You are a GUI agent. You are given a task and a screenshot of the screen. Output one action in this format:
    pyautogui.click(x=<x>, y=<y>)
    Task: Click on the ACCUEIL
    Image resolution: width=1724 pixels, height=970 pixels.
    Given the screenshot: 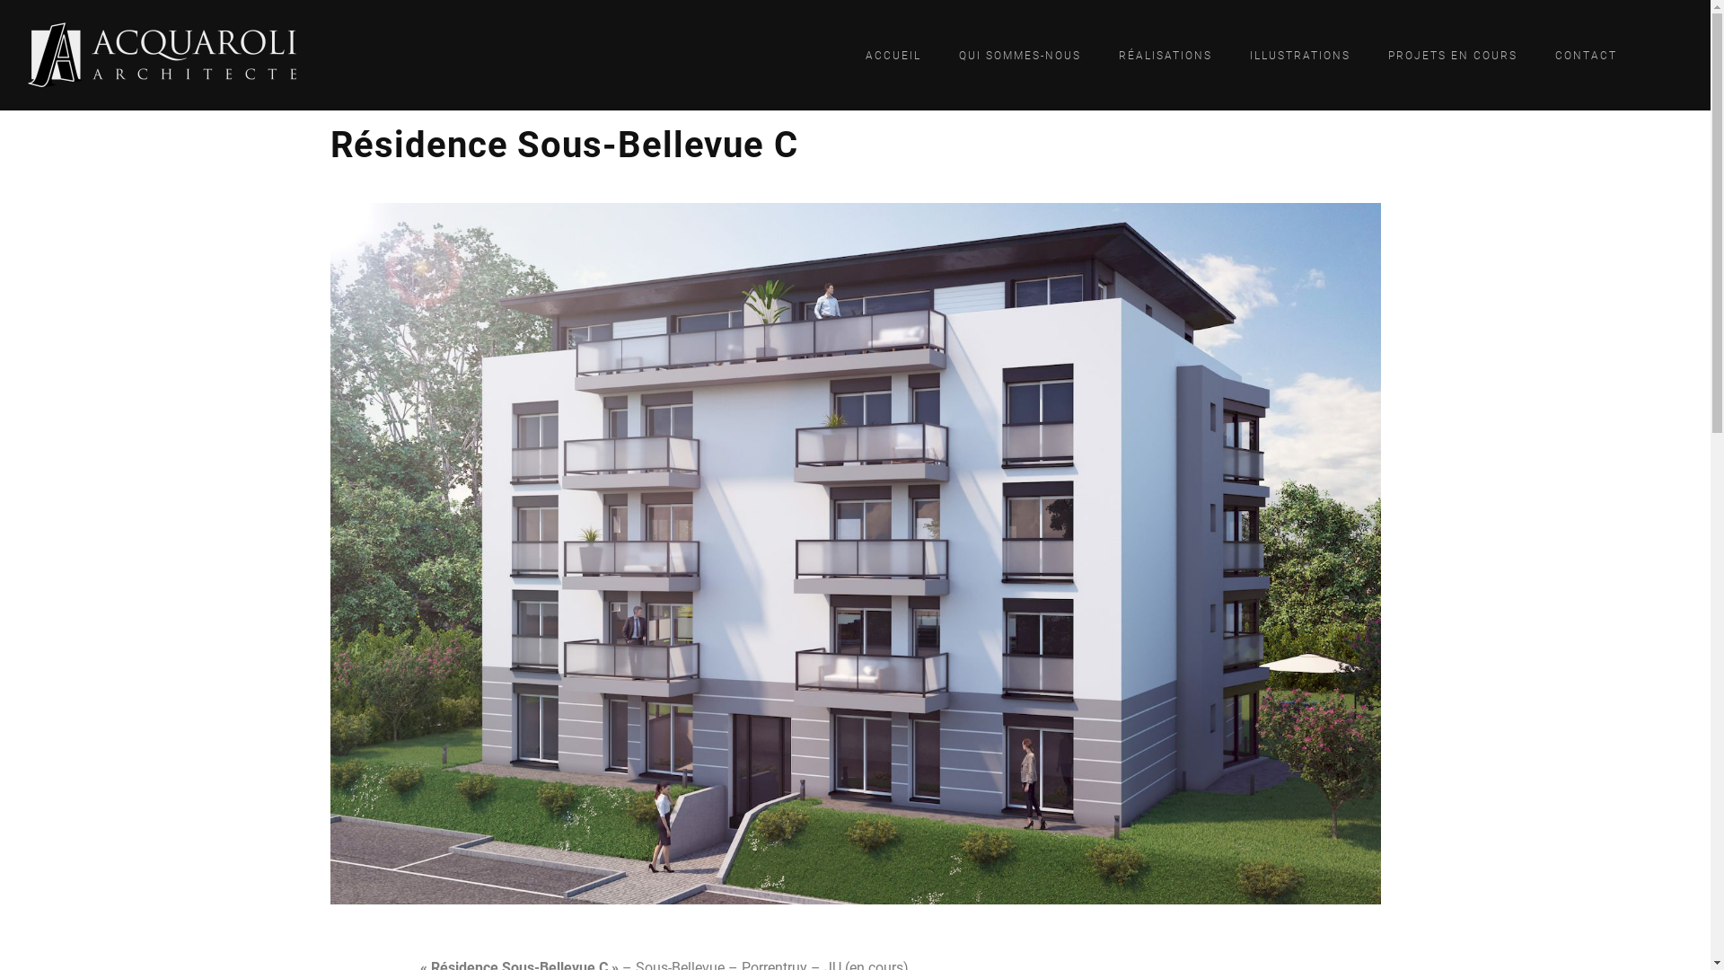 What is the action you would take?
    pyautogui.click(x=893, y=56)
    